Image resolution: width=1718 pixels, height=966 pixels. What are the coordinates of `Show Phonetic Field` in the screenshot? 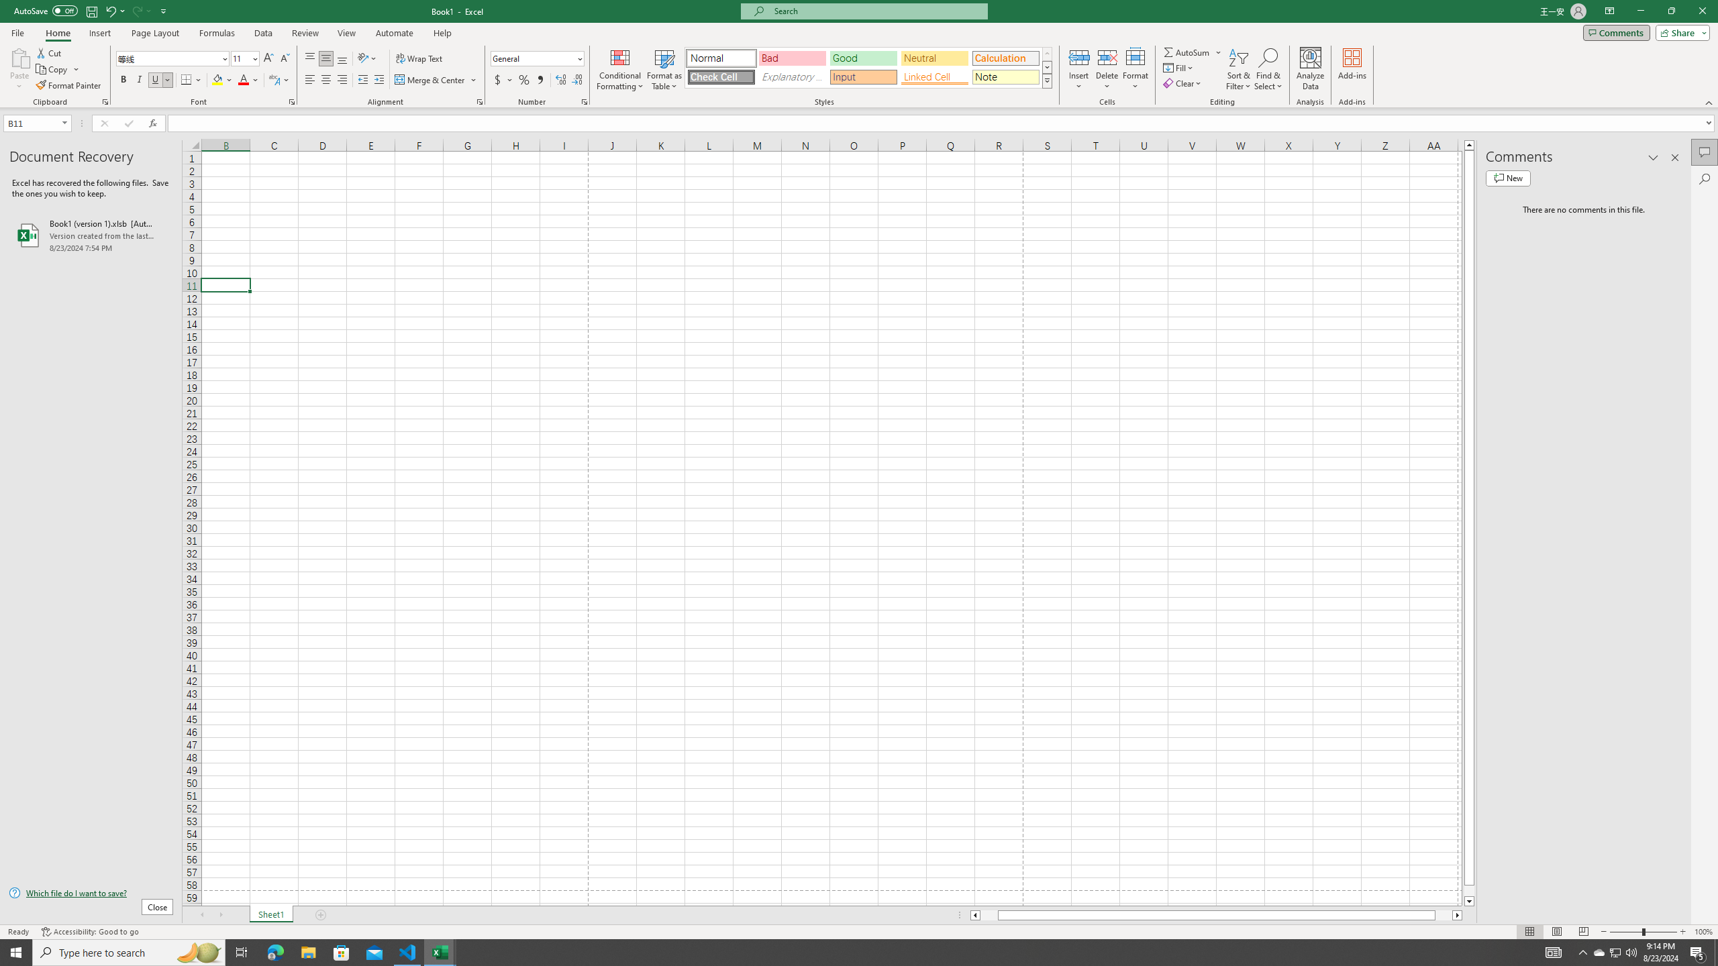 It's located at (274, 80).